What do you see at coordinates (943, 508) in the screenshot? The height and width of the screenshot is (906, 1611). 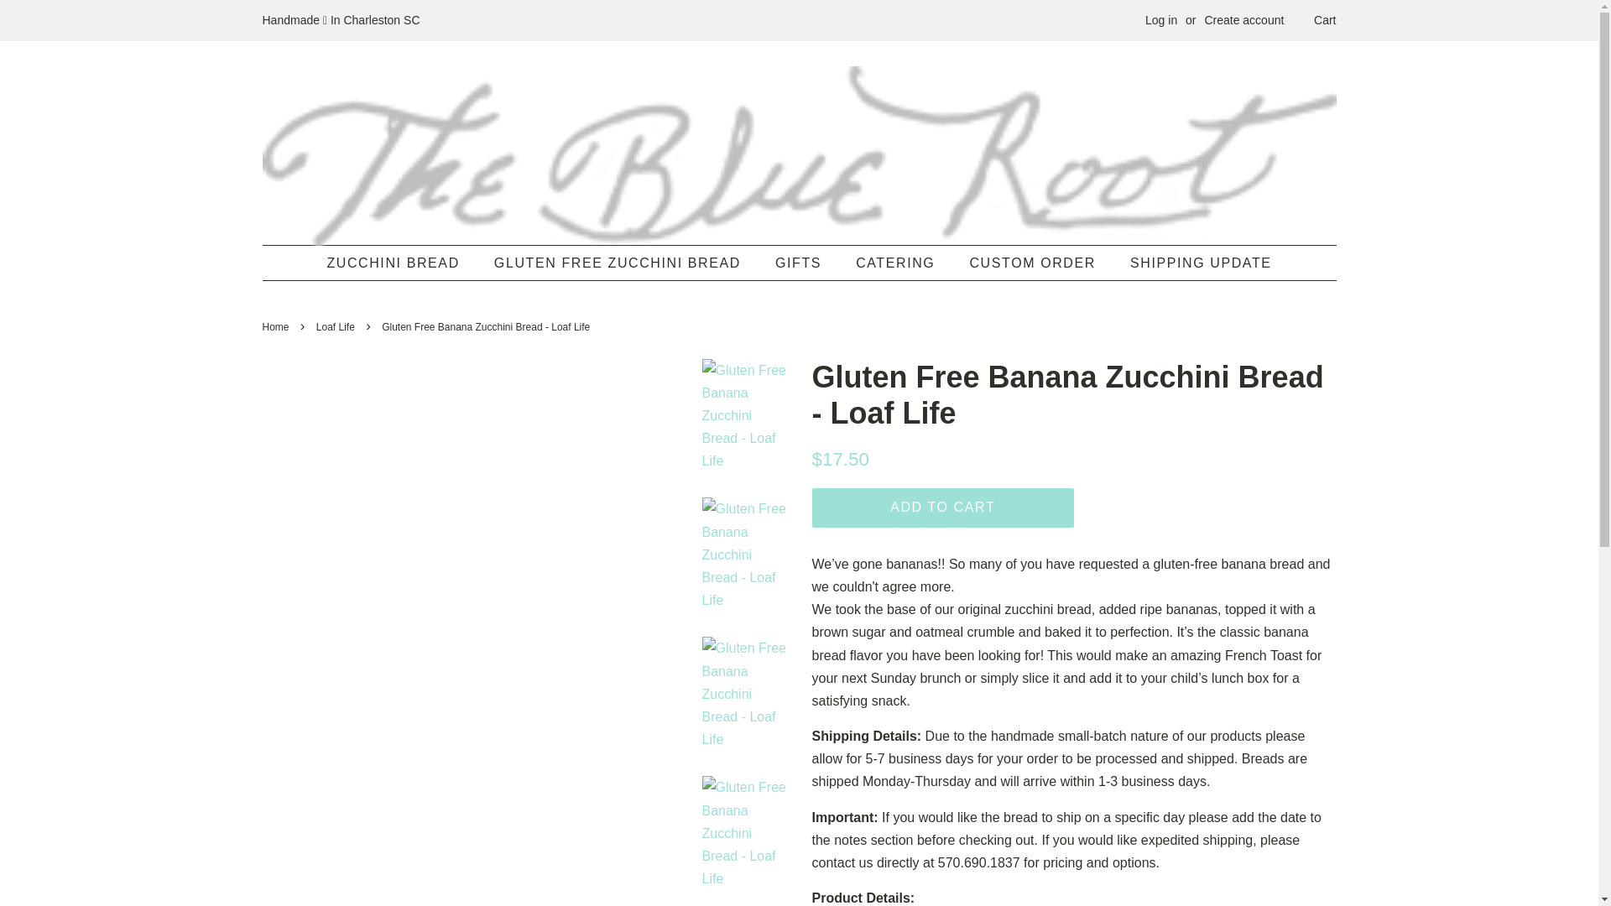 I see `ADD TO CART` at bounding box center [943, 508].